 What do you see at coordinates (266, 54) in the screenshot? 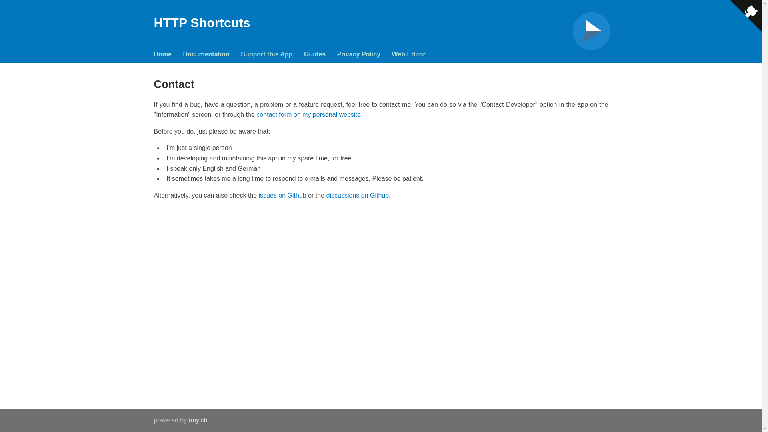
I see `Support this App` at bounding box center [266, 54].